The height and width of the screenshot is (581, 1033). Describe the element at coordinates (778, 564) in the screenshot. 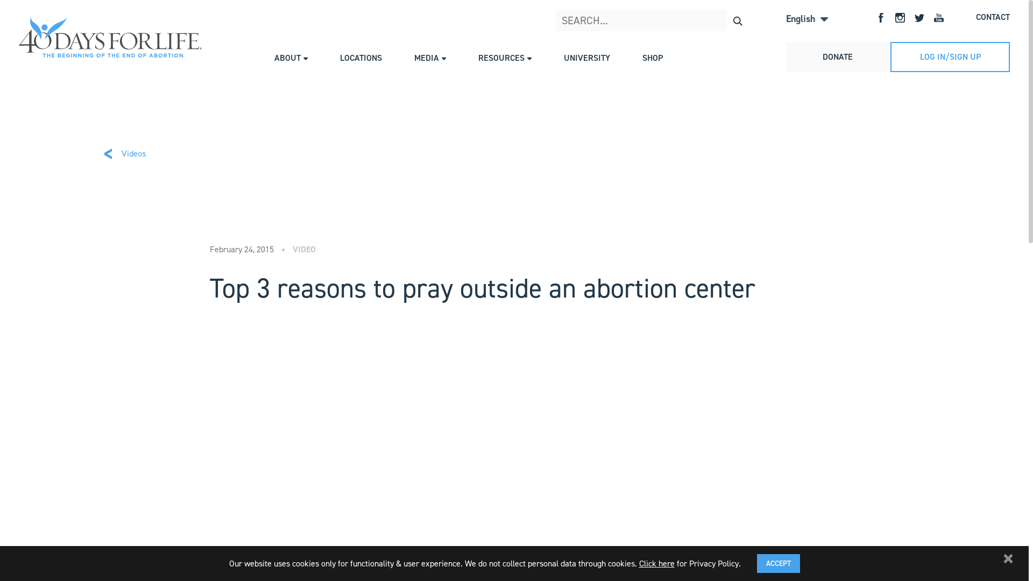

I see `ACCEPT` at that location.